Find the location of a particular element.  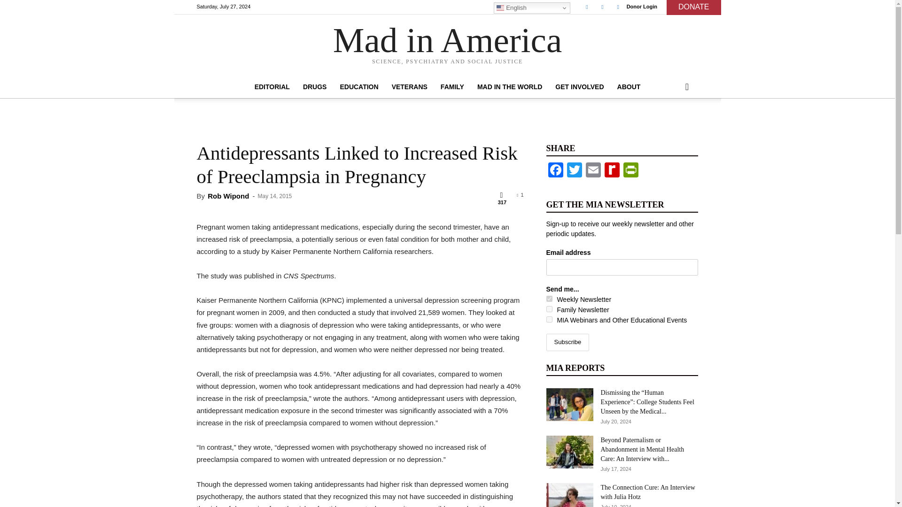

a8b577bac2 is located at coordinates (549, 299).